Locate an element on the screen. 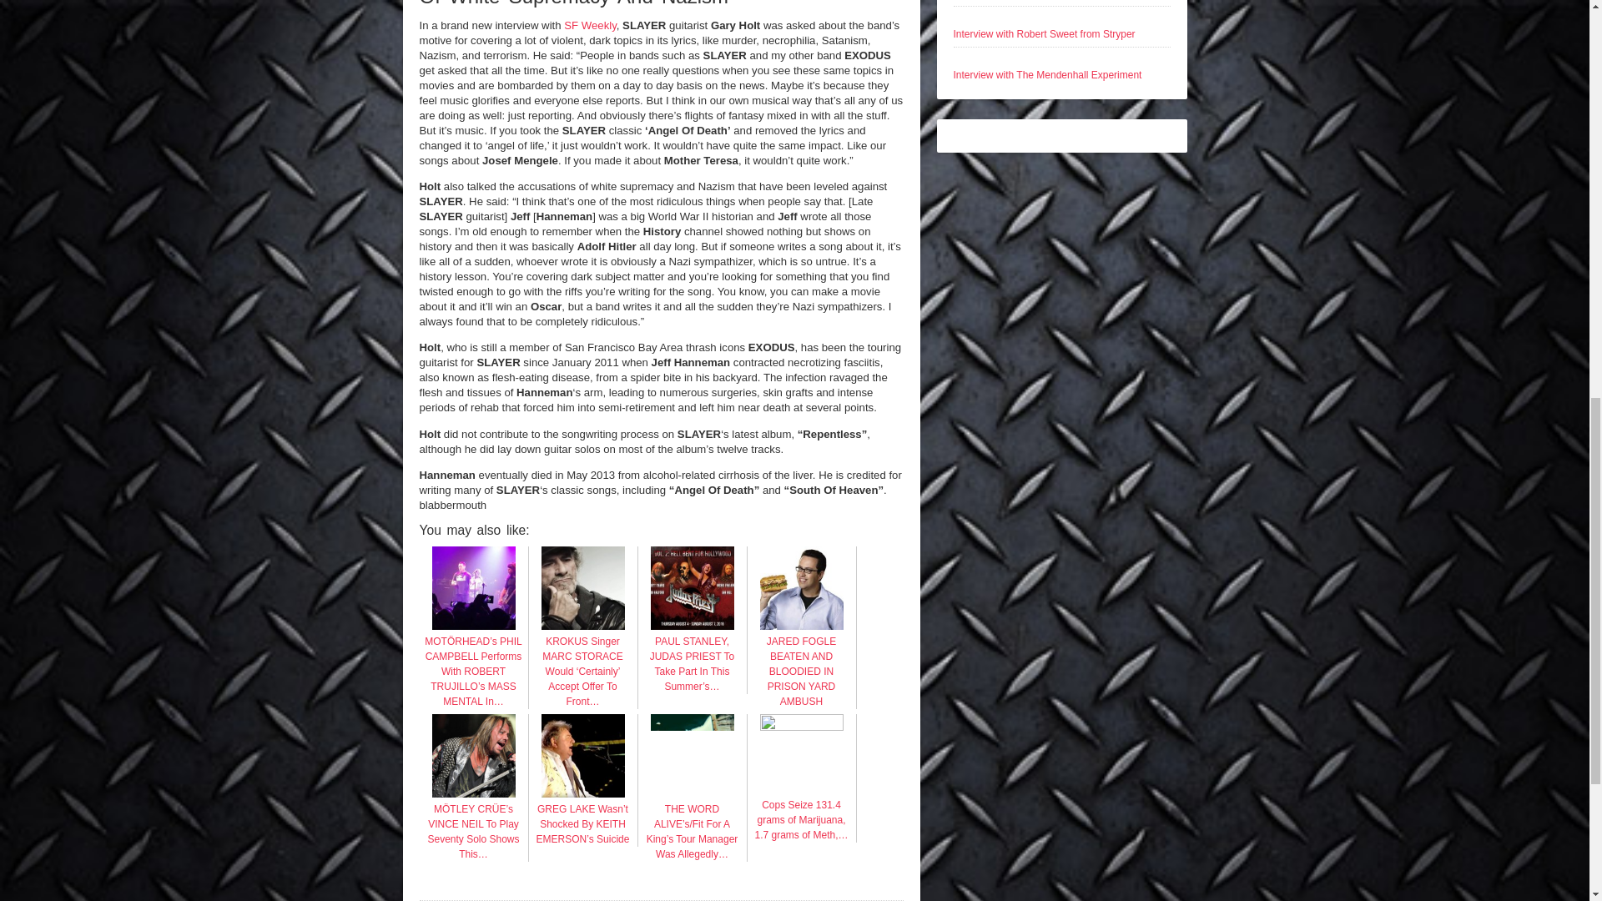  SF Weekly is located at coordinates (590, 25).